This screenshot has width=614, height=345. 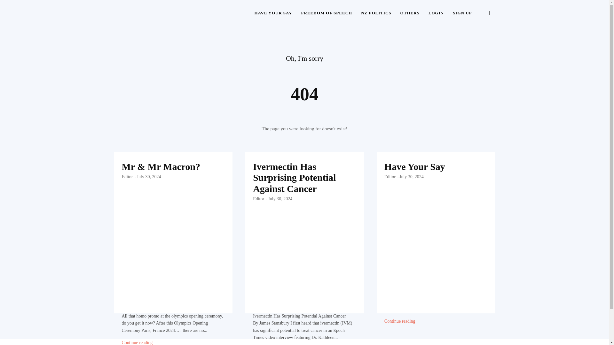 I want to click on Ivermectin Has Surprising Potential Against Cancer, so click(x=304, y=187).